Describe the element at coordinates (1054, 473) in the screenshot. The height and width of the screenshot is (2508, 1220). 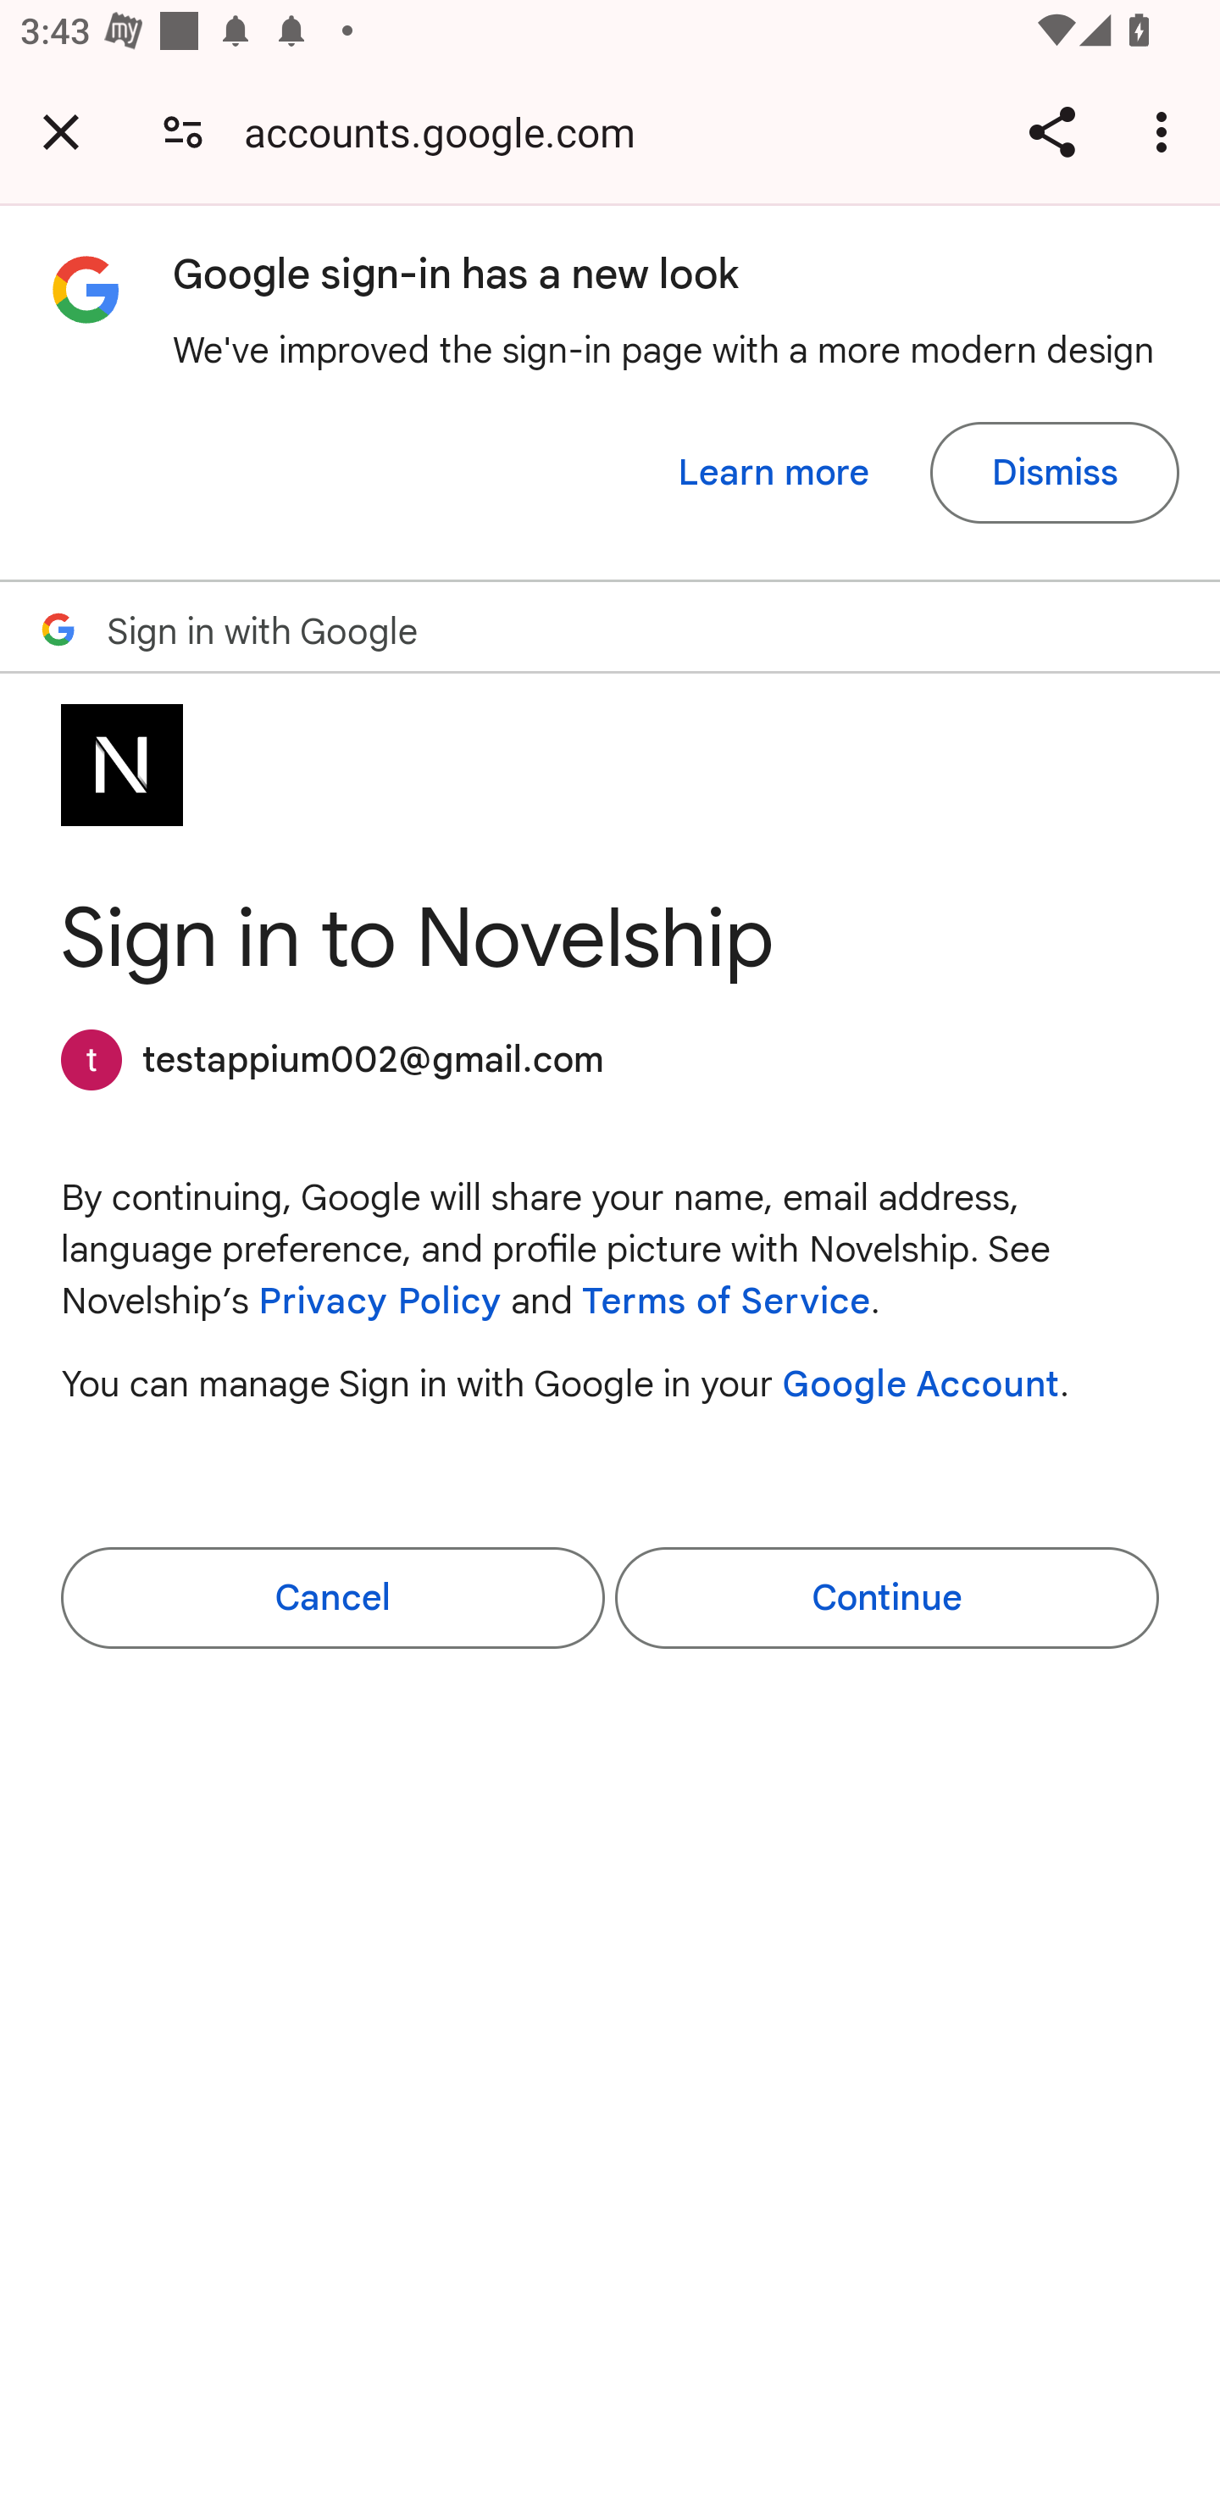
I see `Dismiss` at that location.